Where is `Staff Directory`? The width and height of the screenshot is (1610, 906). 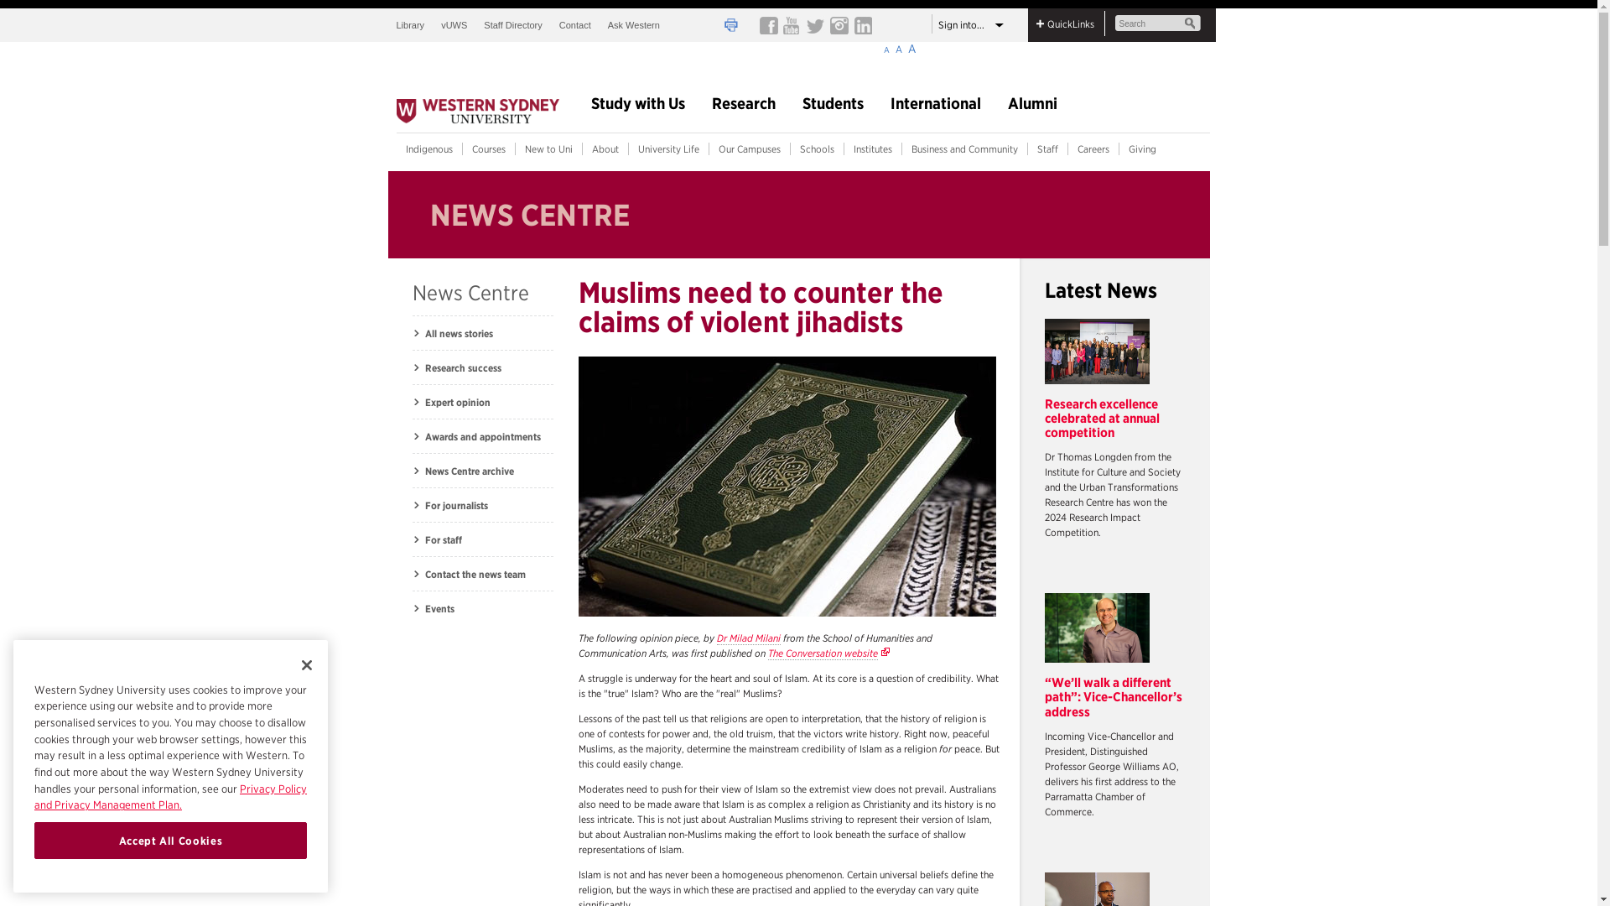
Staff Directory is located at coordinates (512, 24).